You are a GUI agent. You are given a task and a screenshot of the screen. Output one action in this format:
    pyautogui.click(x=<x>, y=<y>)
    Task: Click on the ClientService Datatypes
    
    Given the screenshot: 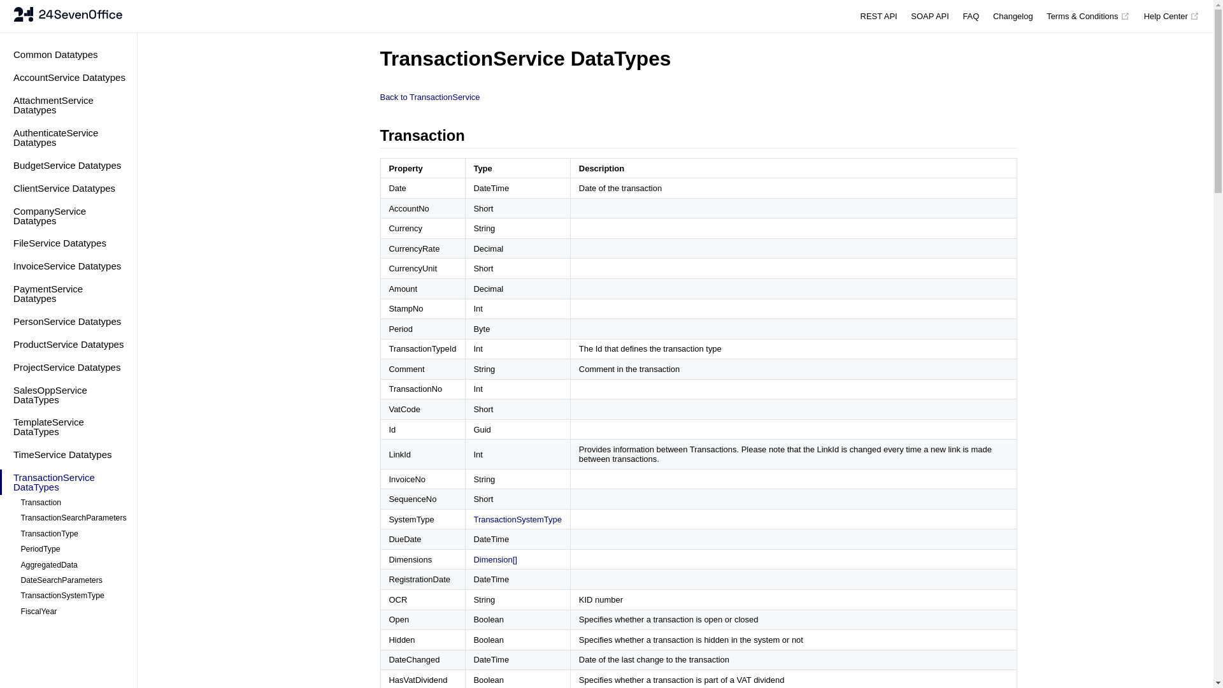 What is the action you would take?
    pyautogui.click(x=69, y=189)
    